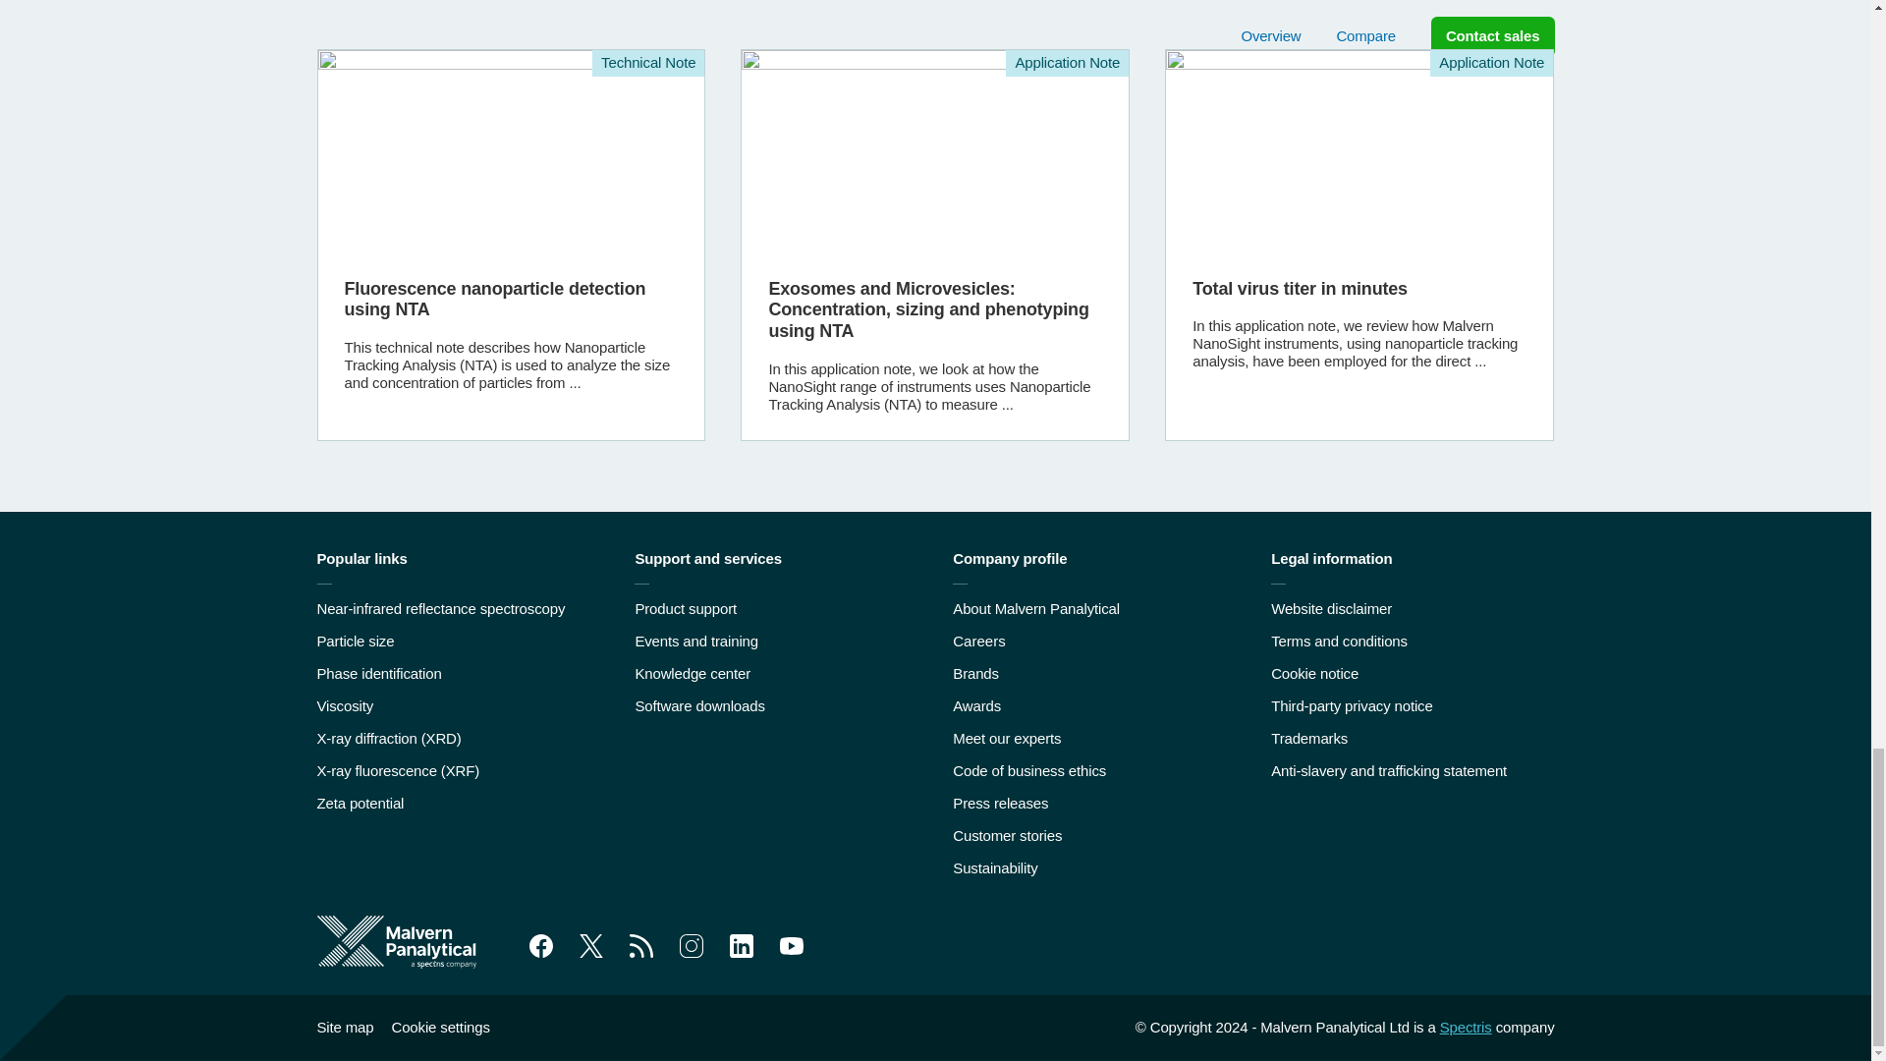 The width and height of the screenshot is (1886, 1061). I want to click on Awards, so click(976, 705).